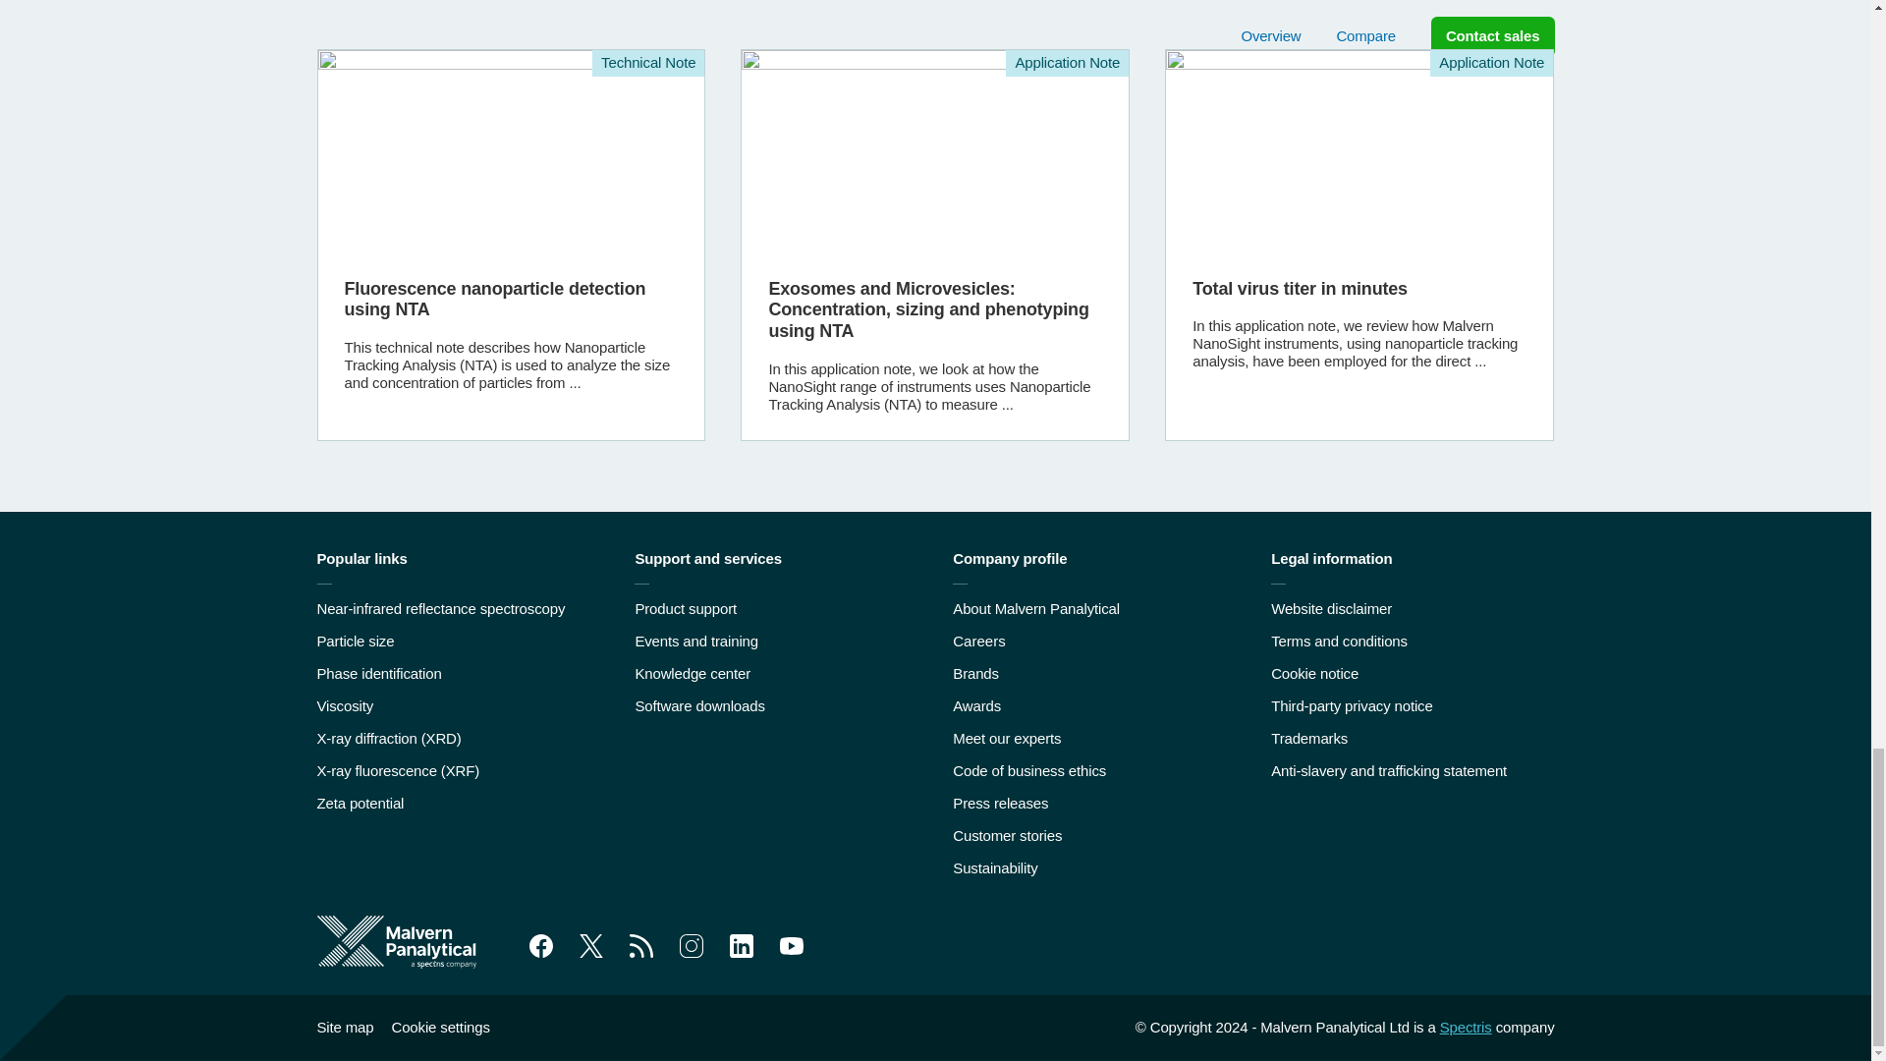 The width and height of the screenshot is (1886, 1061). I want to click on Awards, so click(976, 705).